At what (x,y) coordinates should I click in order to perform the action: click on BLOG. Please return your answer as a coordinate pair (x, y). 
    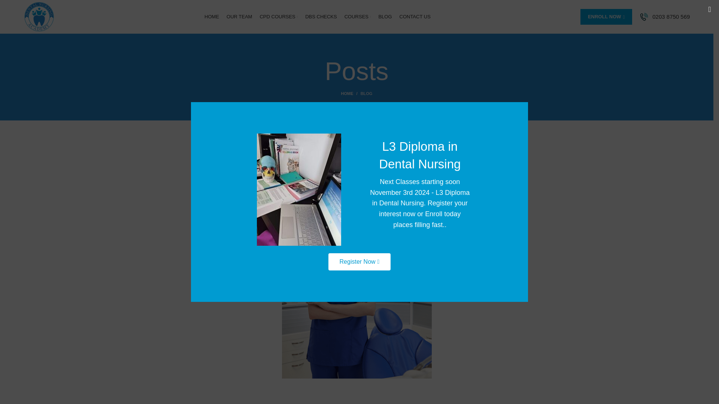
    Looking at the image, I should click on (357, 140).